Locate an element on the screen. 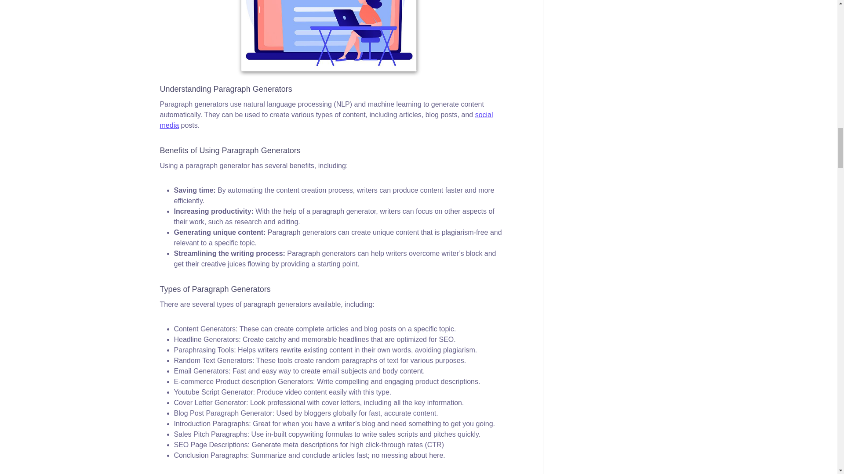  social media is located at coordinates (326, 119).